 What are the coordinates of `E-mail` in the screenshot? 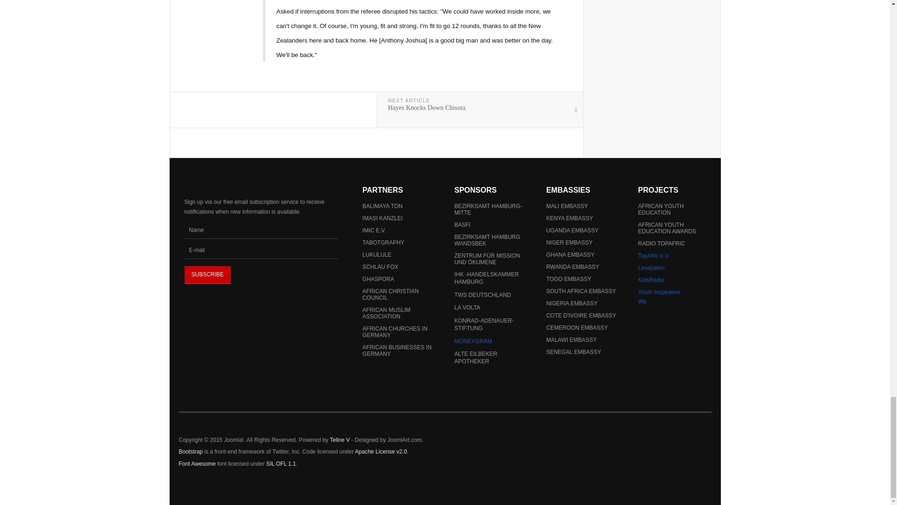 It's located at (261, 250).